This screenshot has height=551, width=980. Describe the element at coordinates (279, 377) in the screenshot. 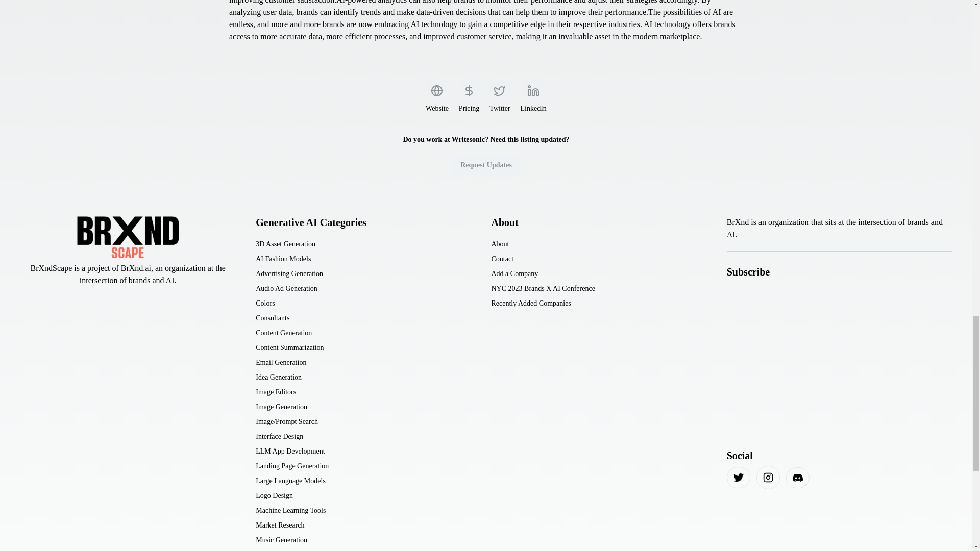

I see `Idea Generation` at that location.